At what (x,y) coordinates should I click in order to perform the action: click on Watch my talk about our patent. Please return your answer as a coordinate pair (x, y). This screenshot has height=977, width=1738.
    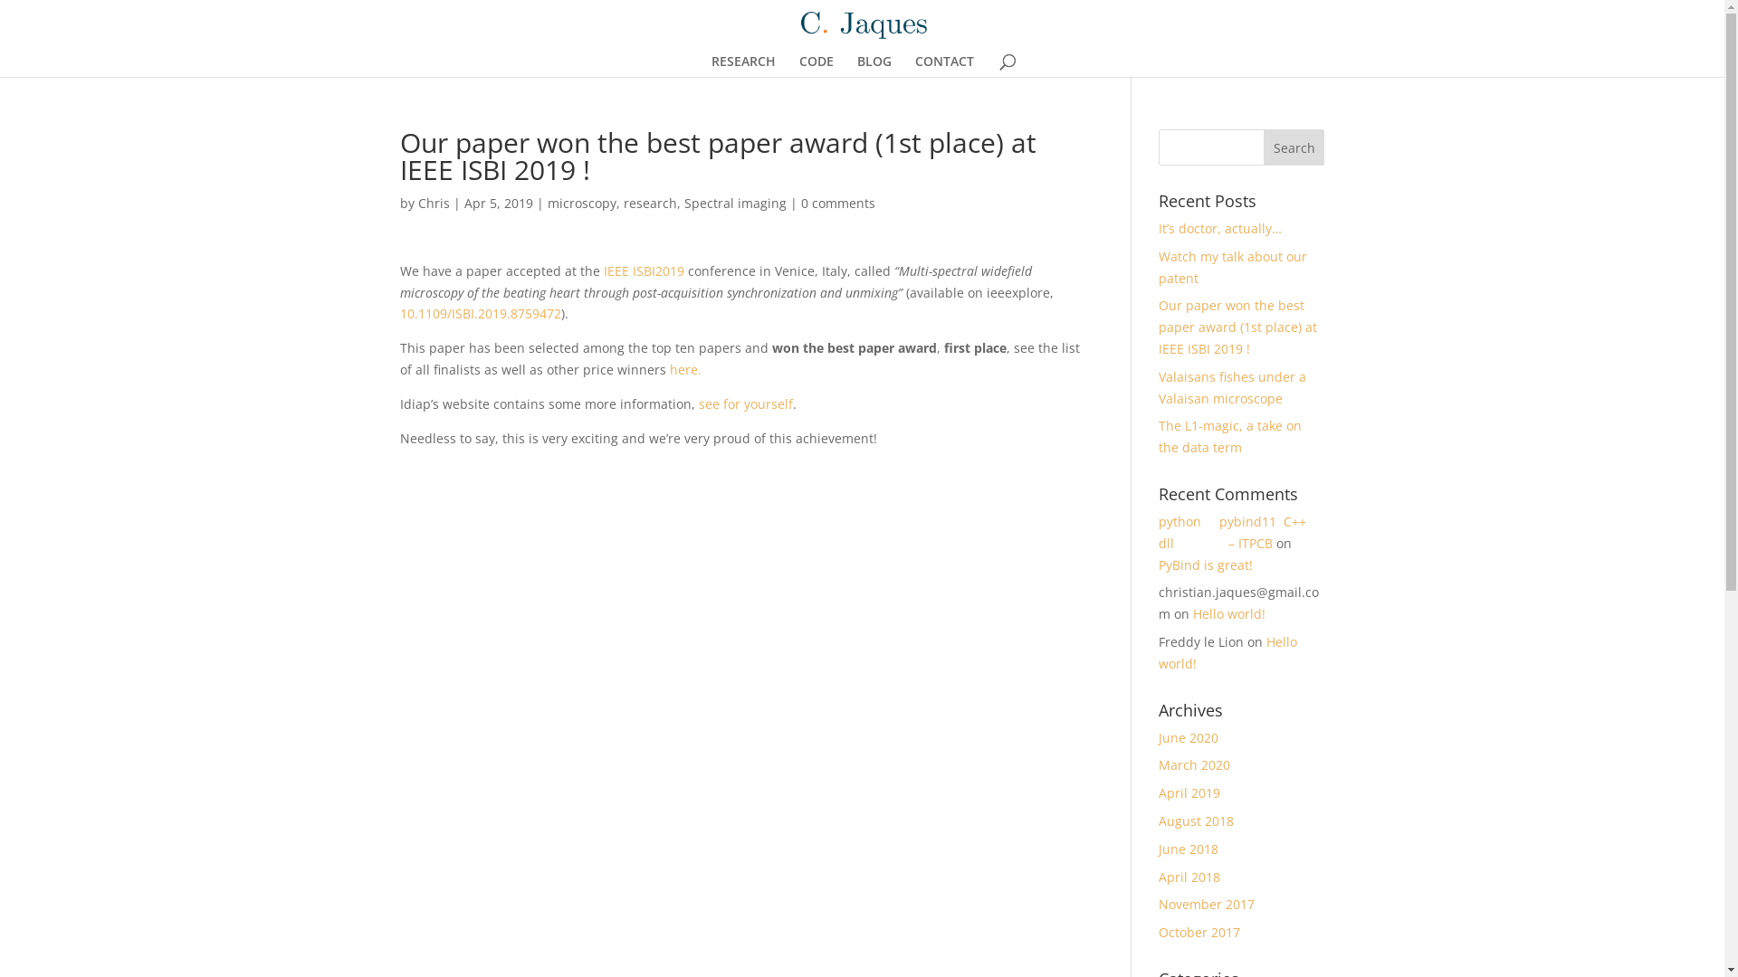
    Looking at the image, I should click on (1233, 268).